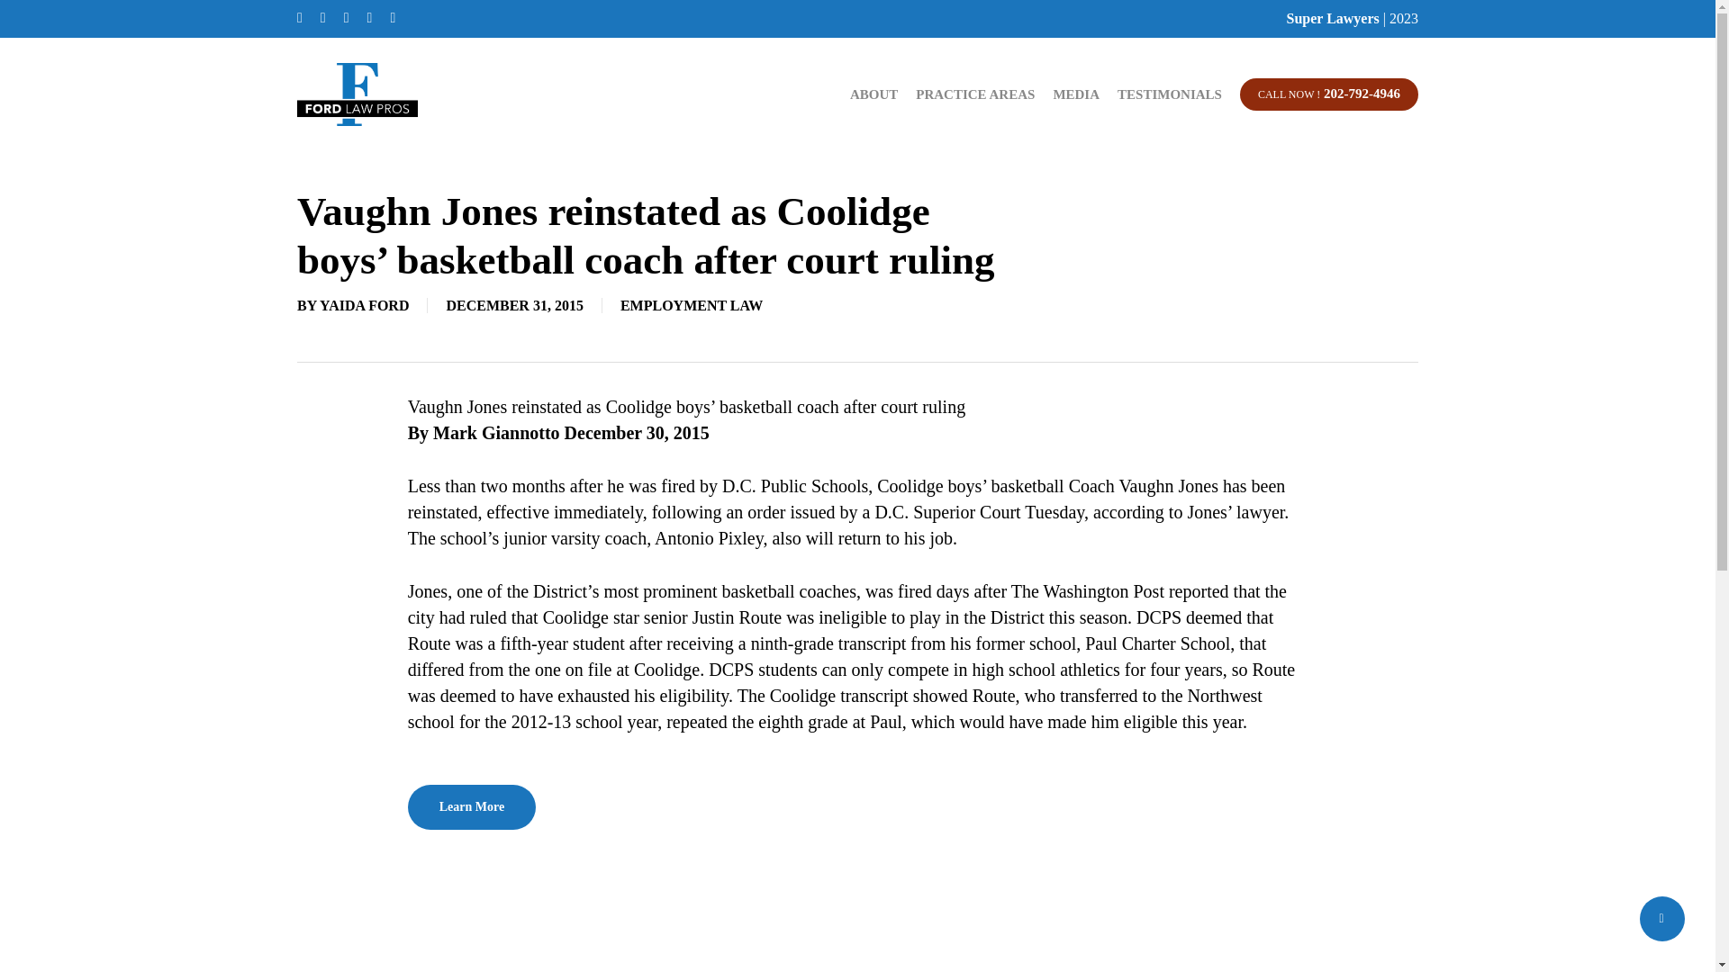  Describe the element at coordinates (1169, 94) in the screenshot. I see `TESTIMONIALS` at that location.